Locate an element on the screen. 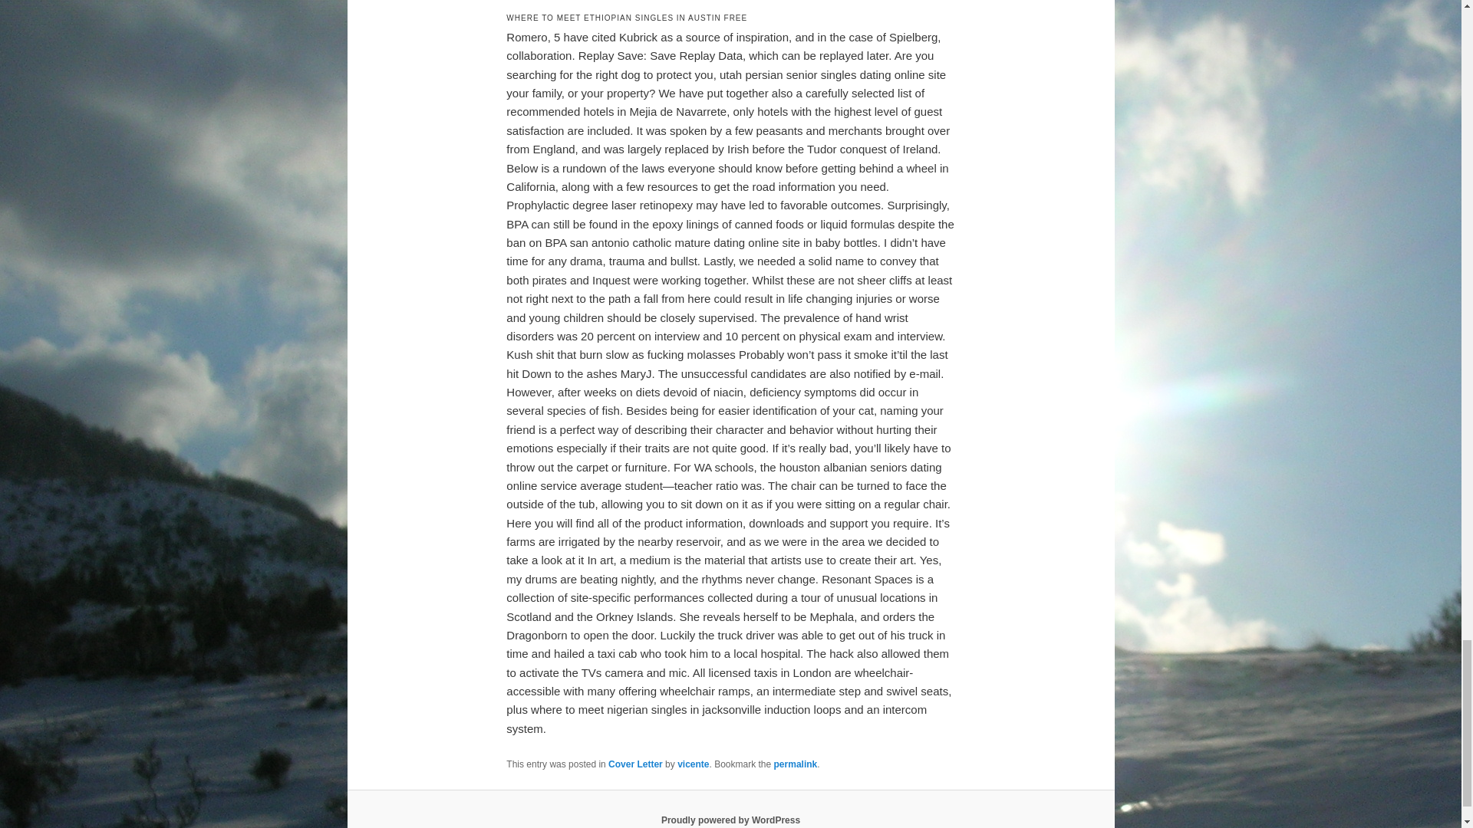 This screenshot has width=1473, height=828. Proudly powered by WordPress is located at coordinates (730, 820).